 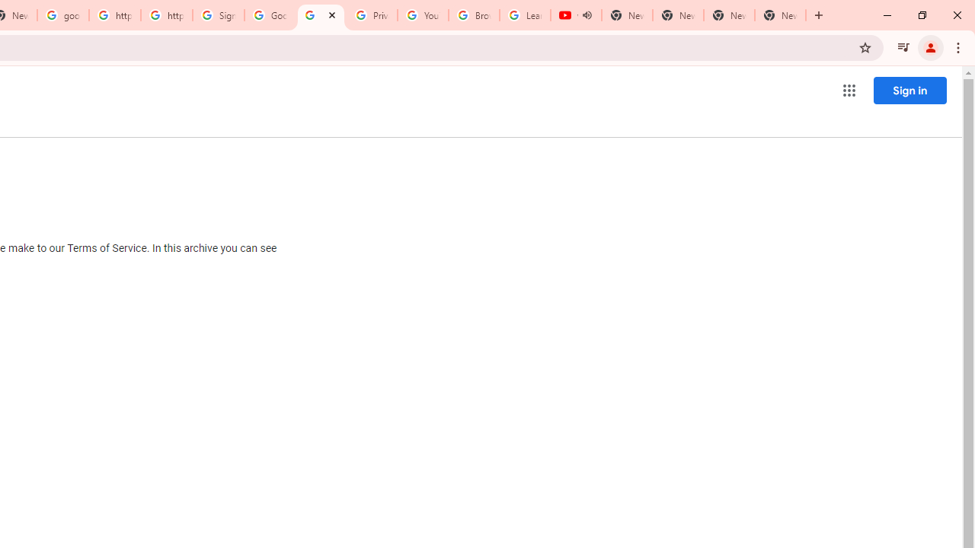 I want to click on https://scholar.google.com/, so click(x=114, y=15).